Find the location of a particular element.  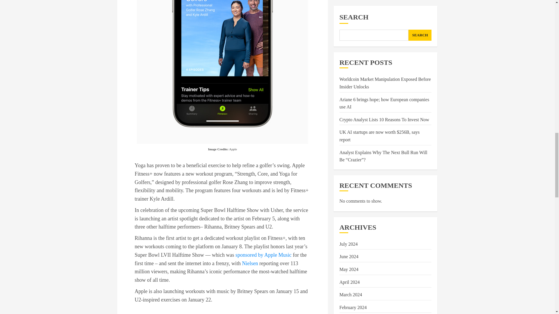

sponsored by Apple Music is located at coordinates (263, 255).